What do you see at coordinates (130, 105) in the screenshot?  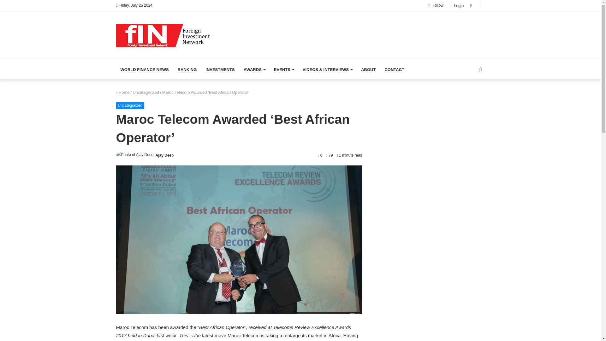 I see `Uncategorized` at bounding box center [130, 105].